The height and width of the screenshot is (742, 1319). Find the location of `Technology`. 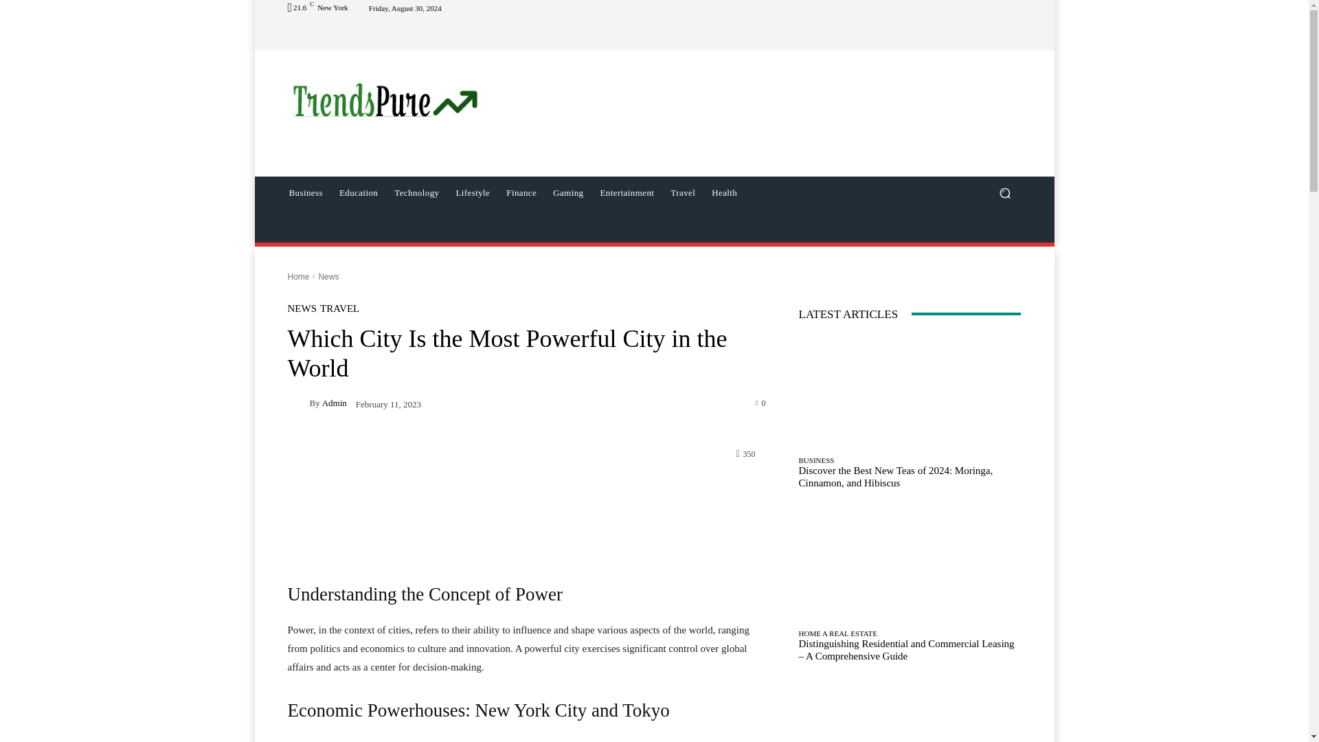

Technology is located at coordinates (416, 192).